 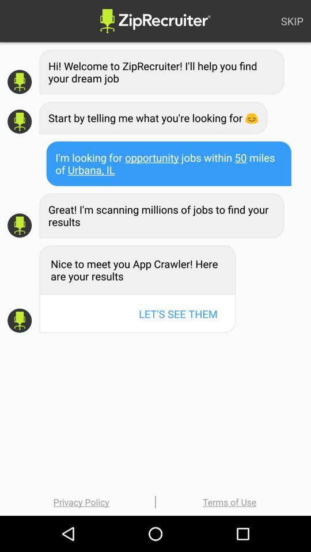 I want to click on open skip at the top right corner, so click(x=292, y=21).